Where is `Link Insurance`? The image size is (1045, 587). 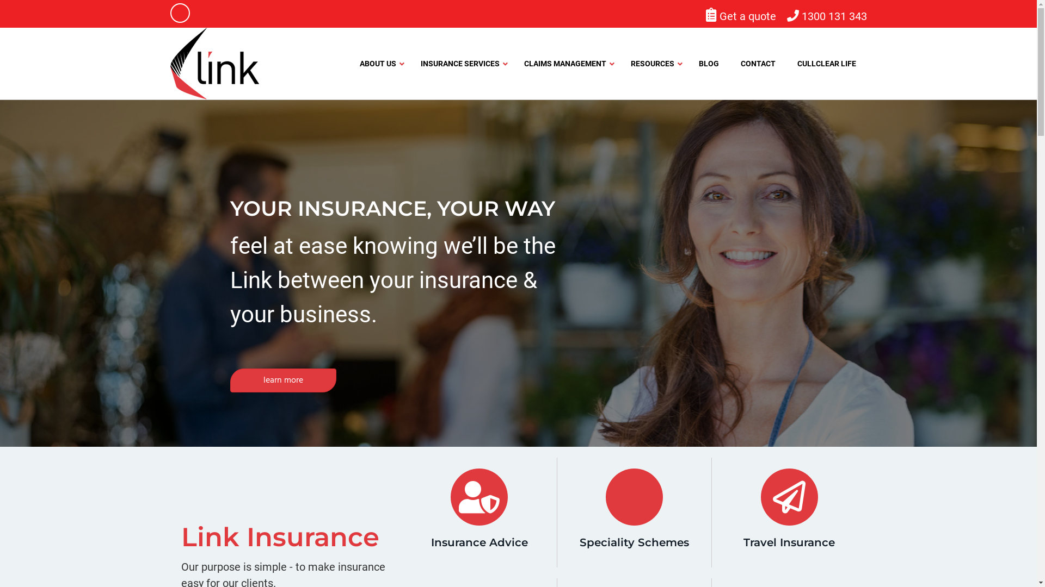
Link Insurance is located at coordinates (280, 537).